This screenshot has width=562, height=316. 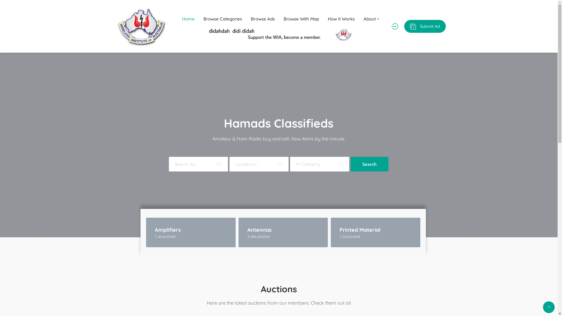 What do you see at coordinates (301, 19) in the screenshot?
I see `Browse With Map` at bounding box center [301, 19].